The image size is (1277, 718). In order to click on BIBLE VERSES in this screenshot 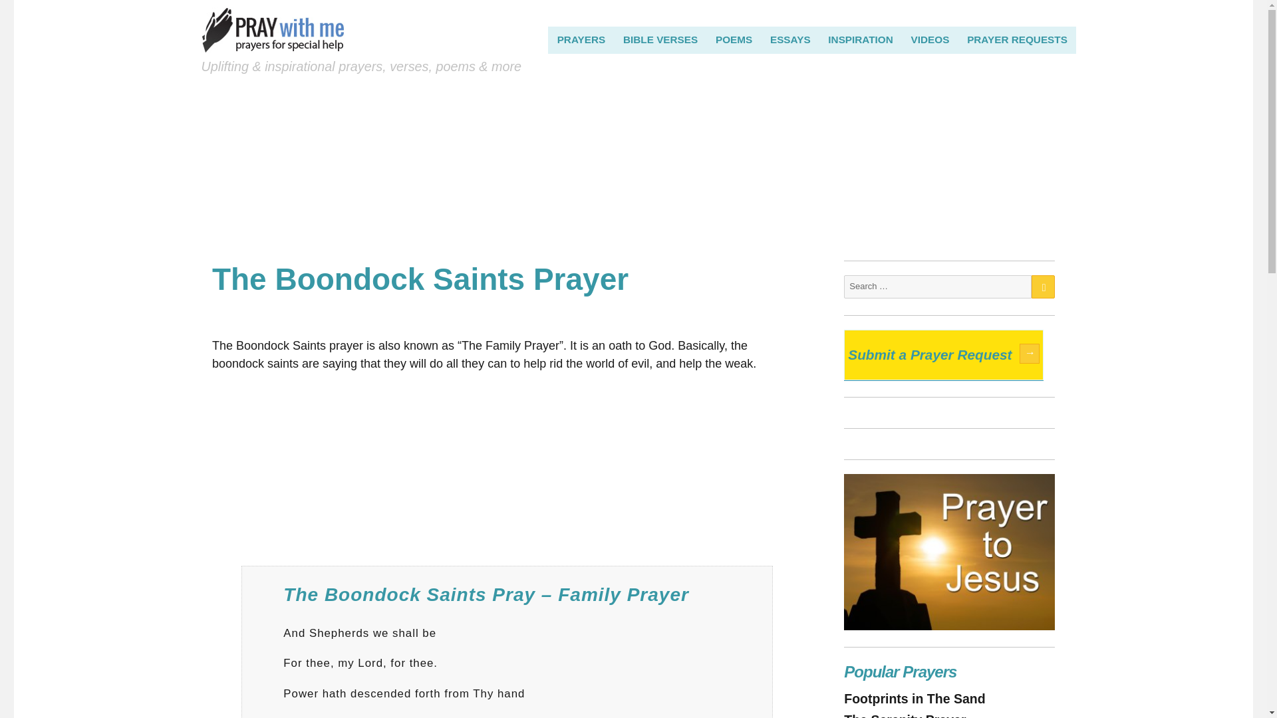, I will do `click(660, 39)`.